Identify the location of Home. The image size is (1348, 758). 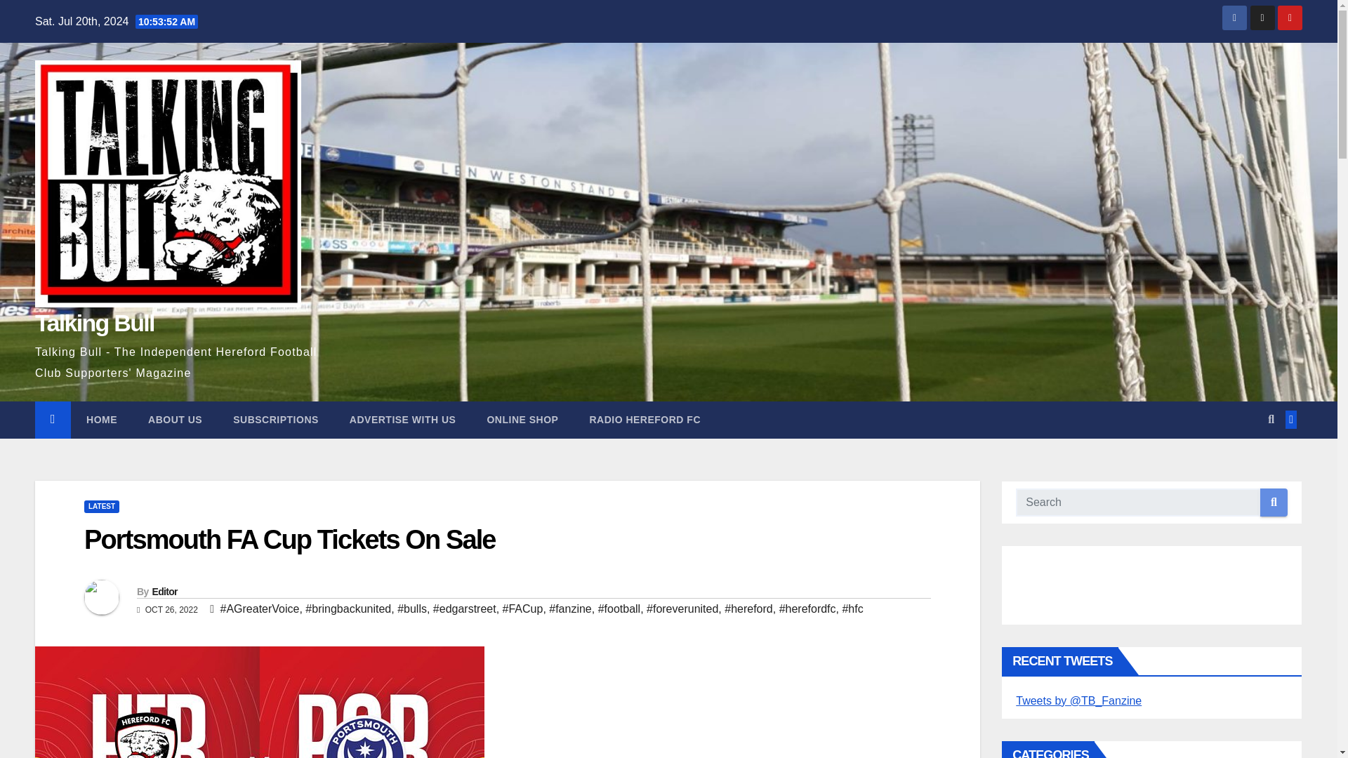
(101, 420).